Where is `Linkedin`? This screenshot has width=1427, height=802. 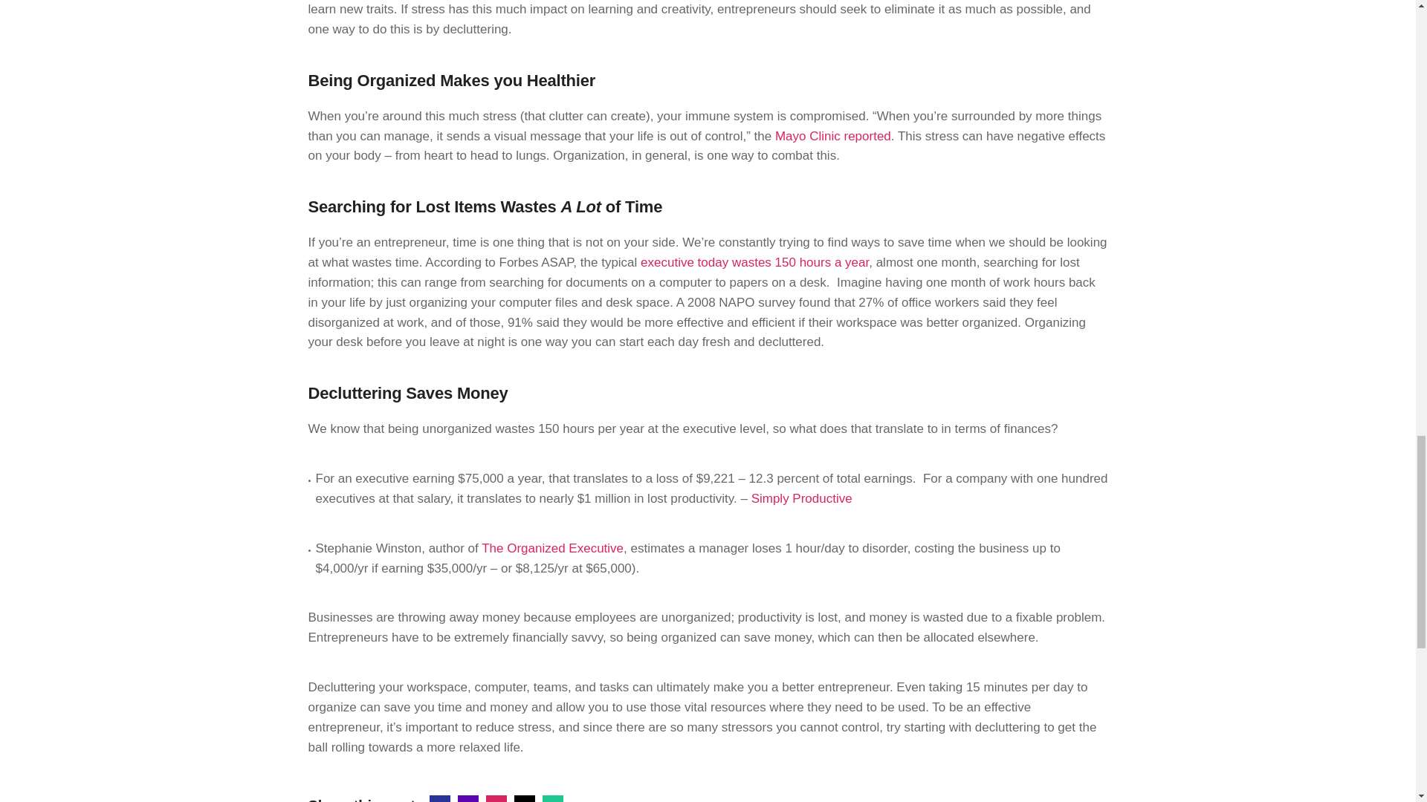 Linkedin is located at coordinates (468, 799).